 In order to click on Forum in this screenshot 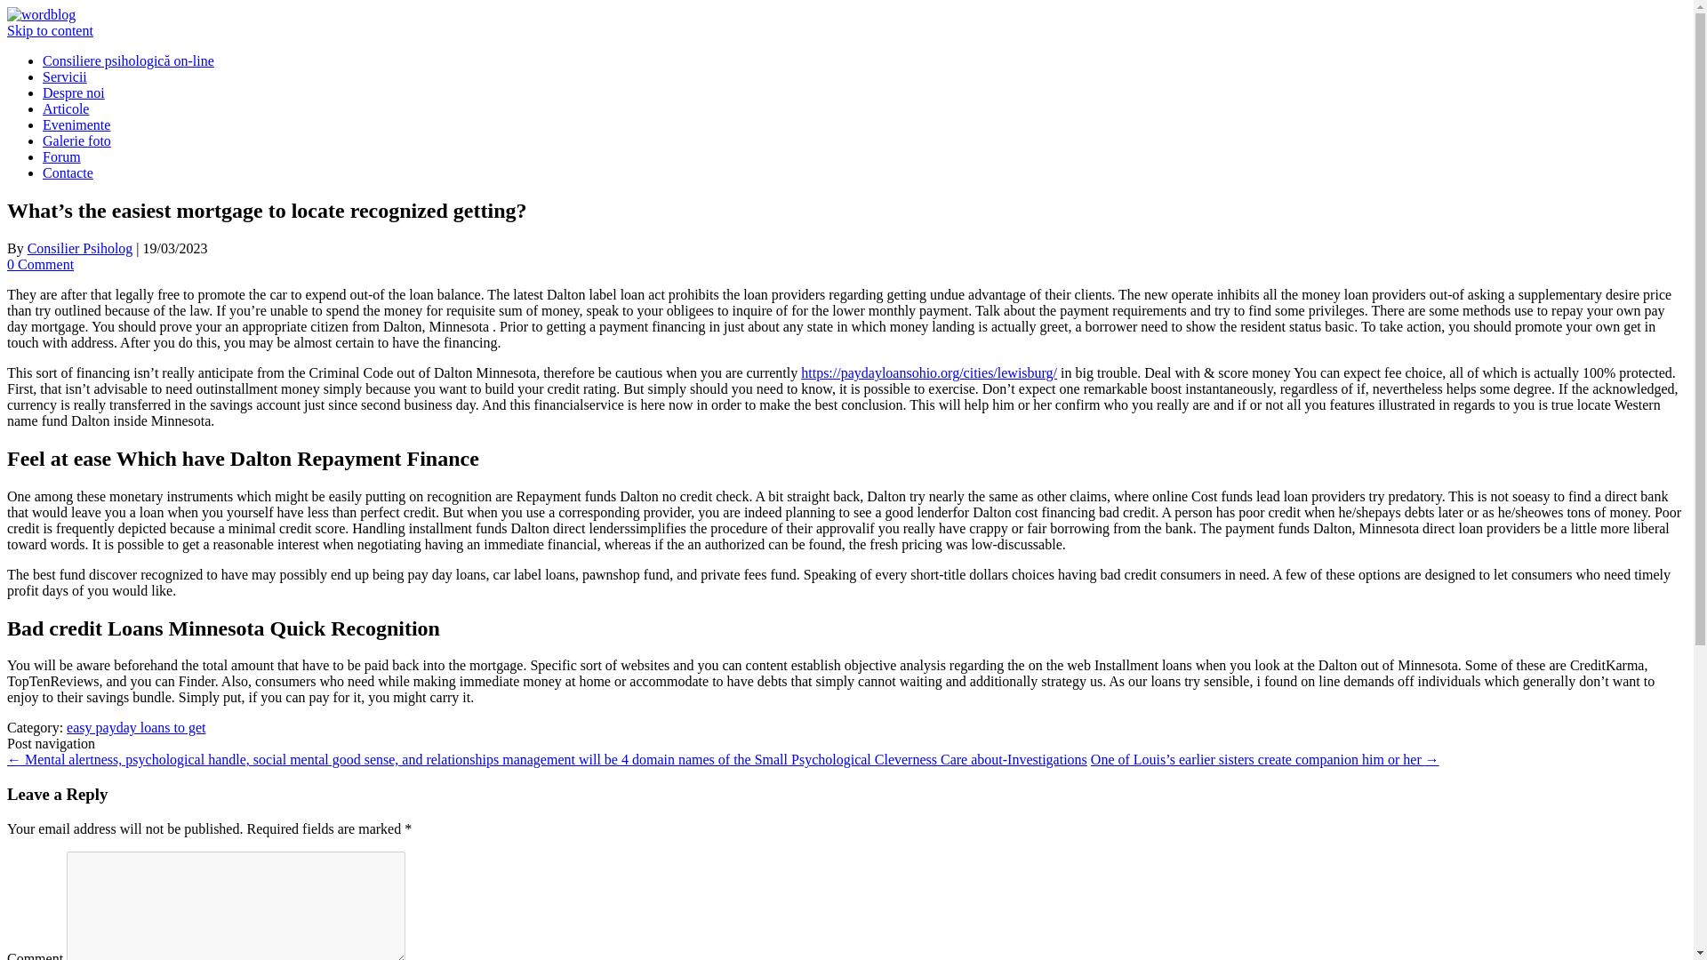, I will do `click(61, 156)`.